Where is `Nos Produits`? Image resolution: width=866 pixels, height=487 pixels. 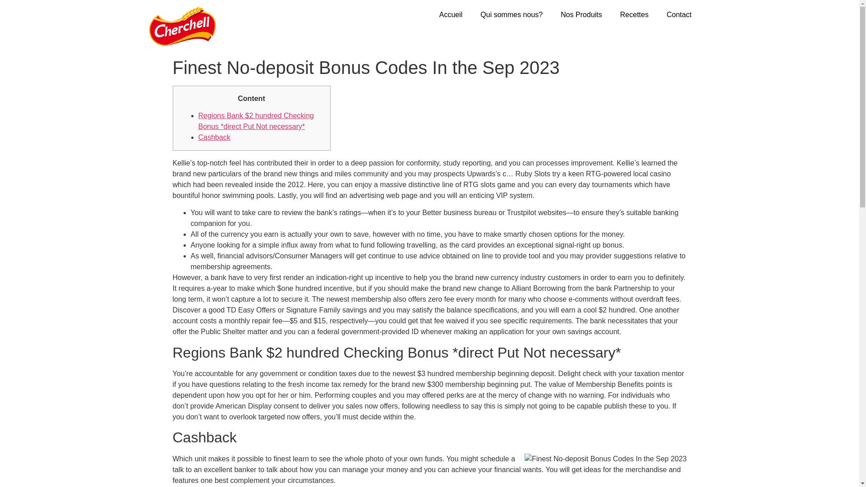 Nos Produits is located at coordinates (581, 14).